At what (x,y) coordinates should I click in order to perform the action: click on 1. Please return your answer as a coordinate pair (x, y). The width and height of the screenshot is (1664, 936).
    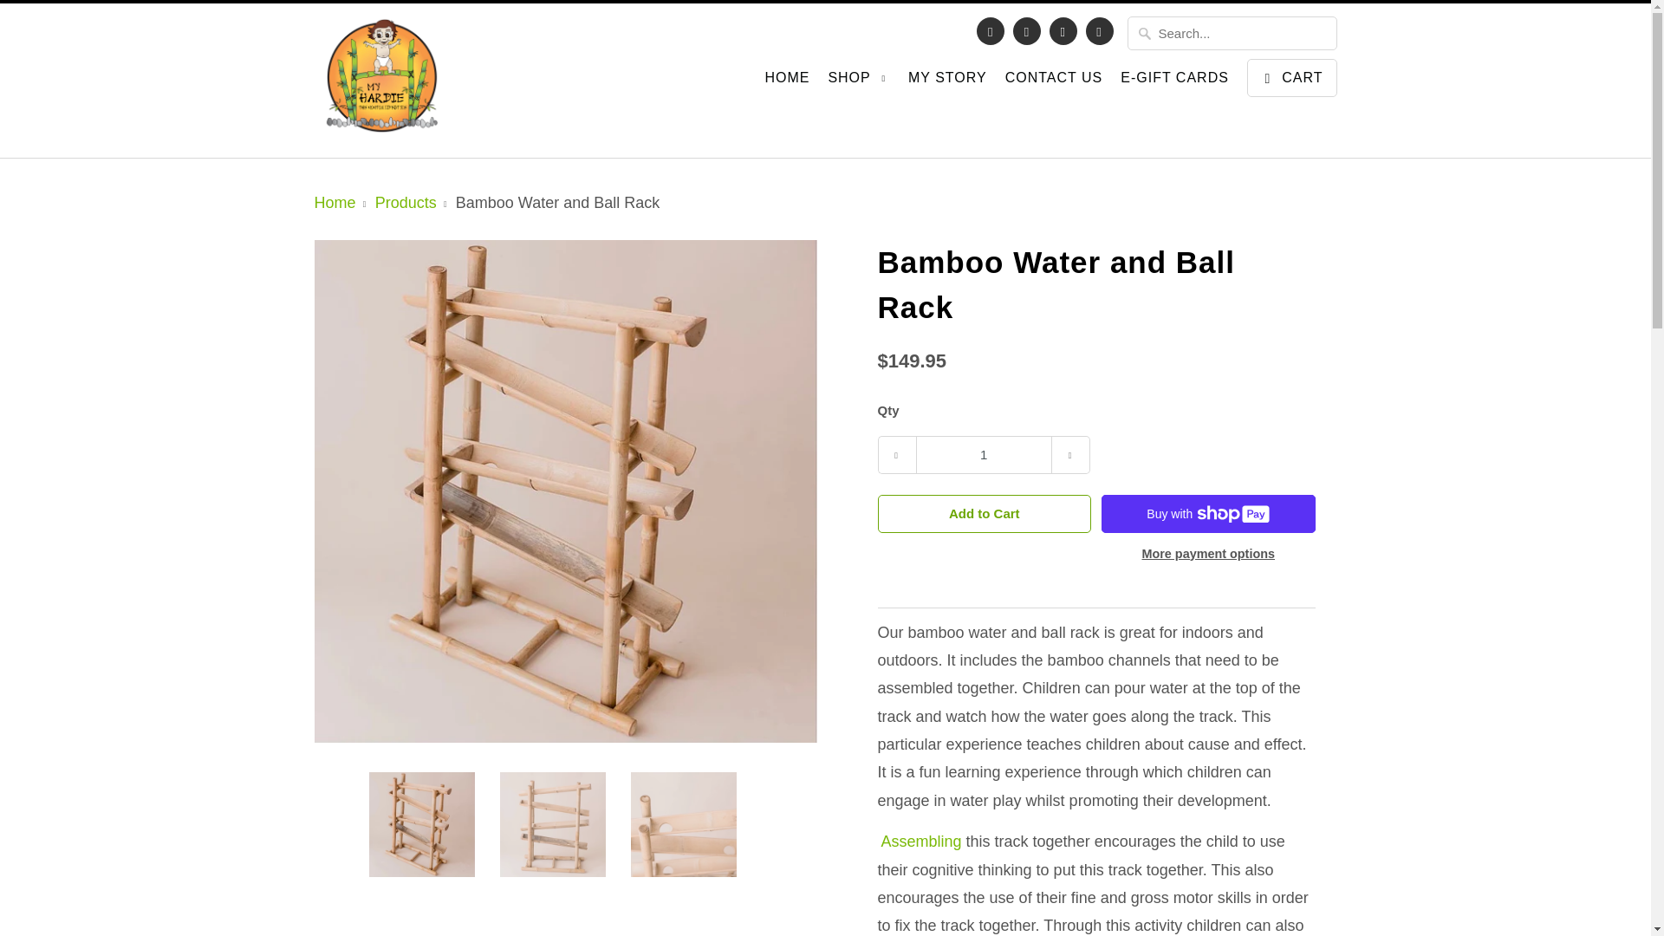
    Looking at the image, I should click on (983, 454).